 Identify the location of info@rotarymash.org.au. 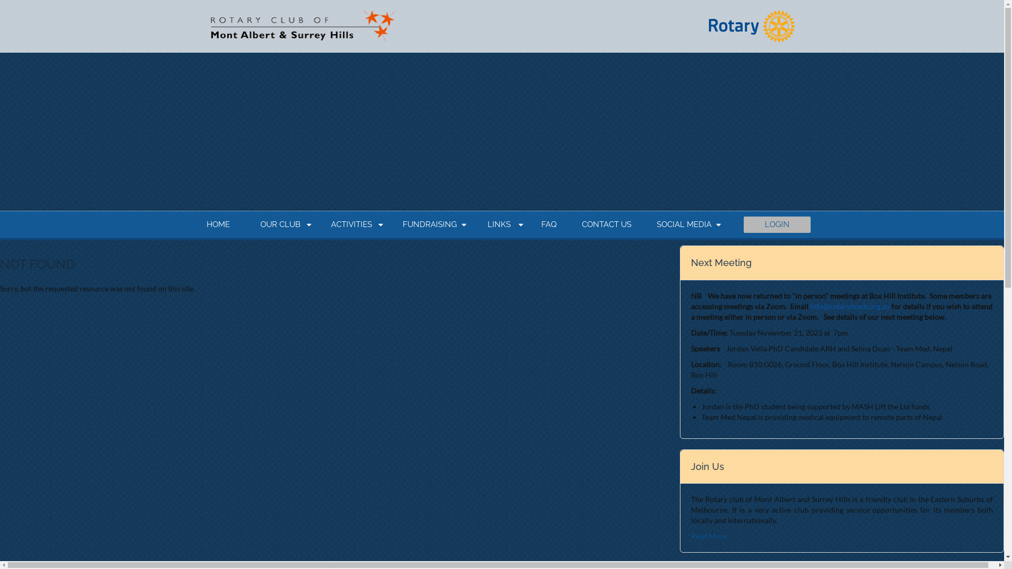
(850, 307).